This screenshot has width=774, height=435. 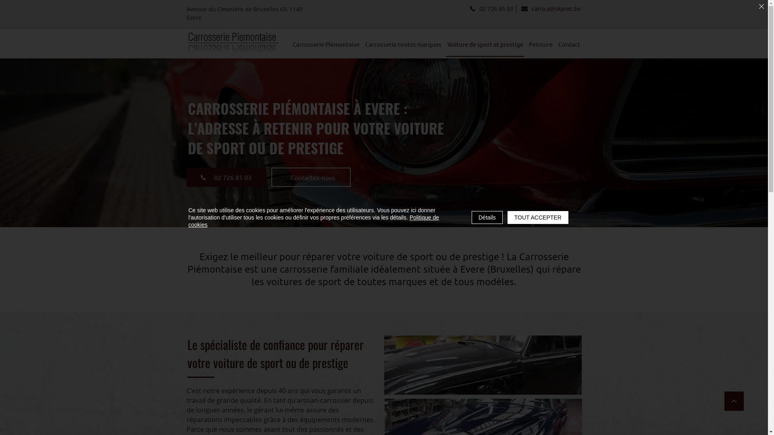 What do you see at coordinates (569, 44) in the screenshot?
I see `Contact` at bounding box center [569, 44].